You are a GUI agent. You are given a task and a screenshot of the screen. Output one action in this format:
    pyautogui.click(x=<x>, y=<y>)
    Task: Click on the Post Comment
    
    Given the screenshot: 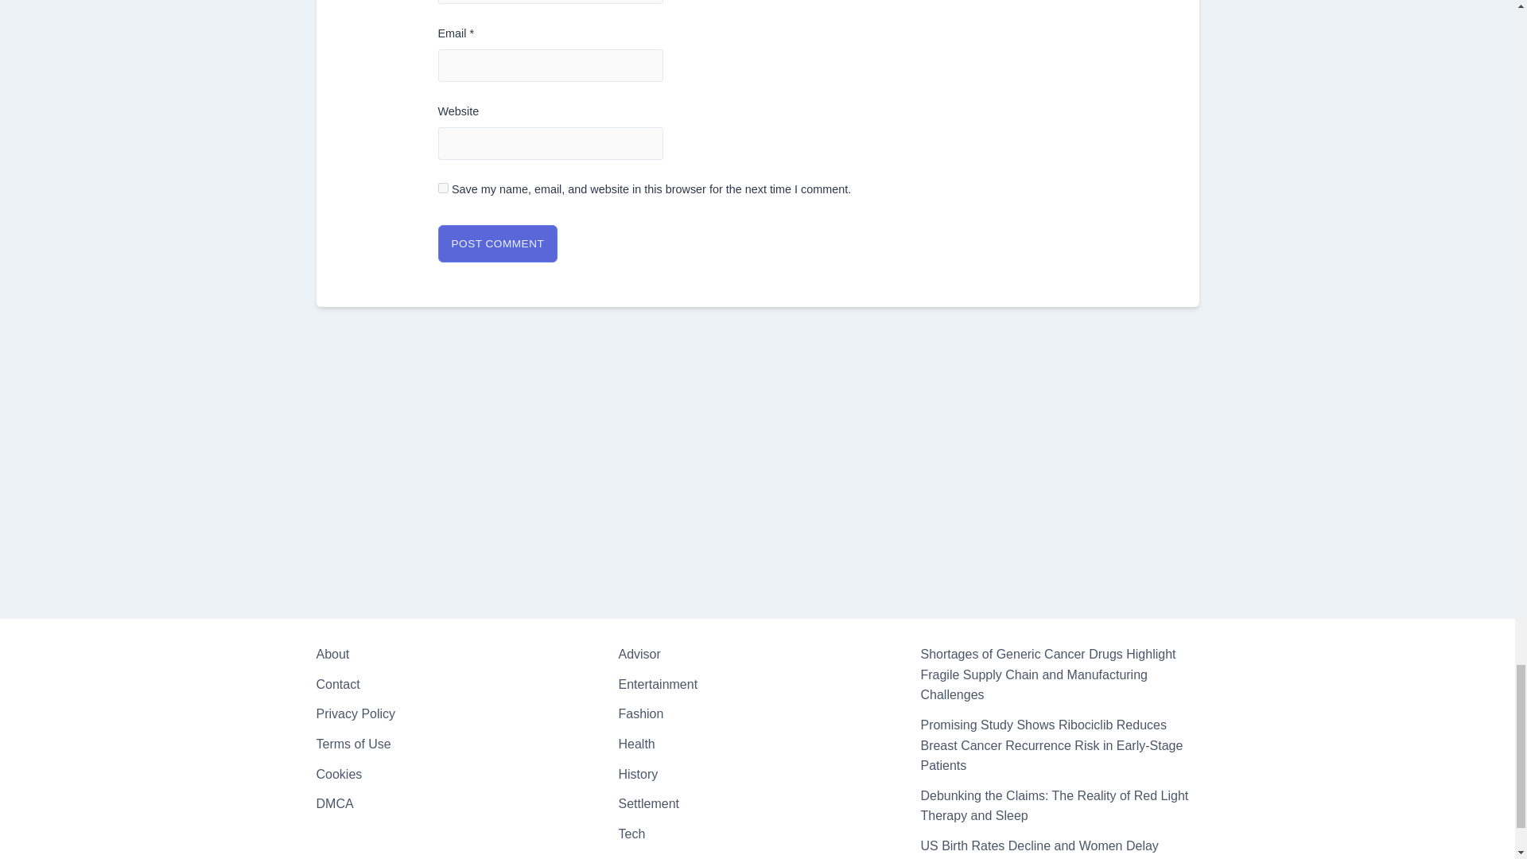 What is the action you would take?
    pyautogui.click(x=496, y=243)
    